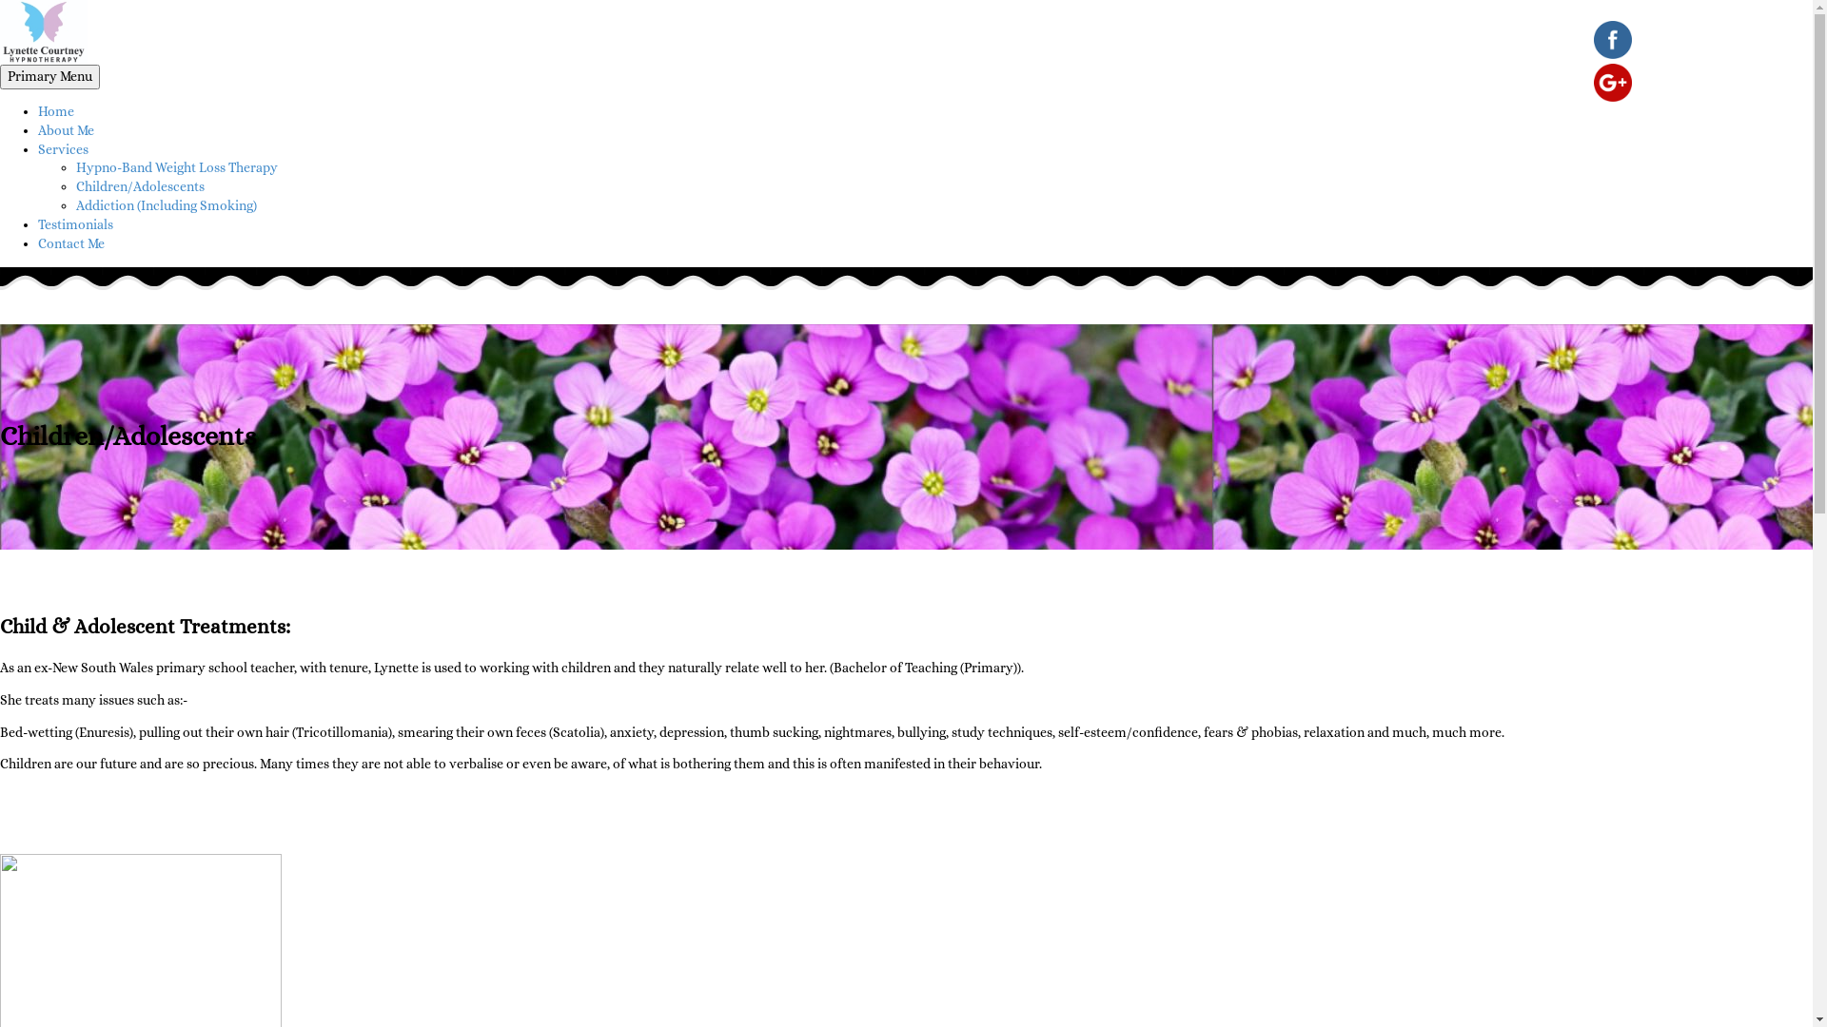 The height and width of the screenshot is (1027, 1827). I want to click on Hypno-Band Weight Loss Therapy, so click(177, 167).